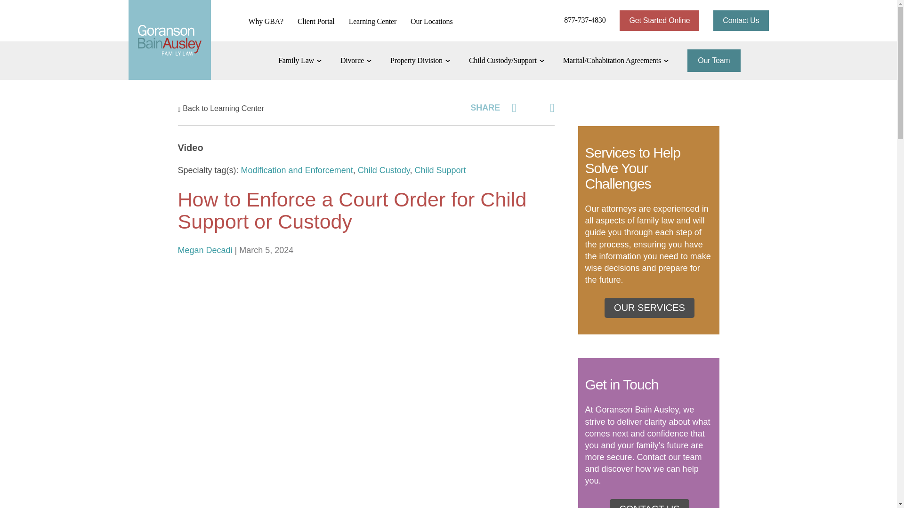  What do you see at coordinates (373, 21) in the screenshot?
I see `Learning Center` at bounding box center [373, 21].